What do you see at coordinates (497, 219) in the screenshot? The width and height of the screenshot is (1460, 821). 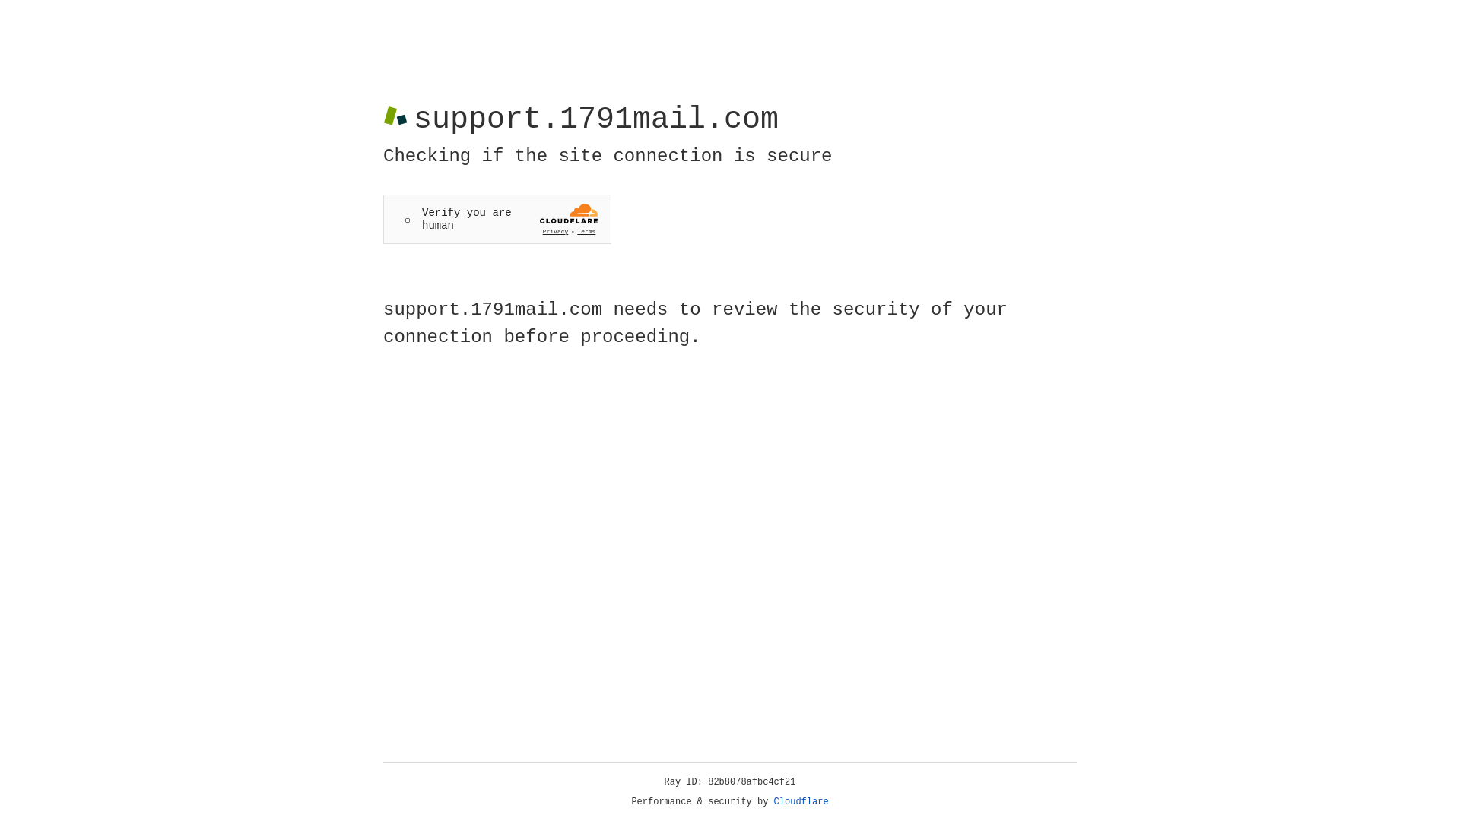 I see `Widget containing a Cloudflare security challenge` at bounding box center [497, 219].